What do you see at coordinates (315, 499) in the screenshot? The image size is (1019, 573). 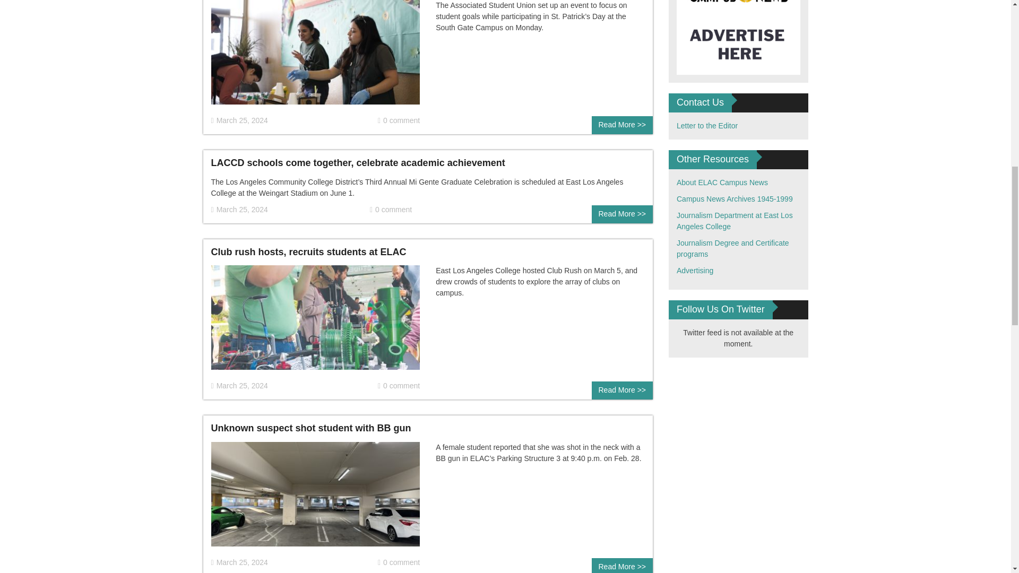 I see `Unknown suspect shot student with BB gun` at bounding box center [315, 499].